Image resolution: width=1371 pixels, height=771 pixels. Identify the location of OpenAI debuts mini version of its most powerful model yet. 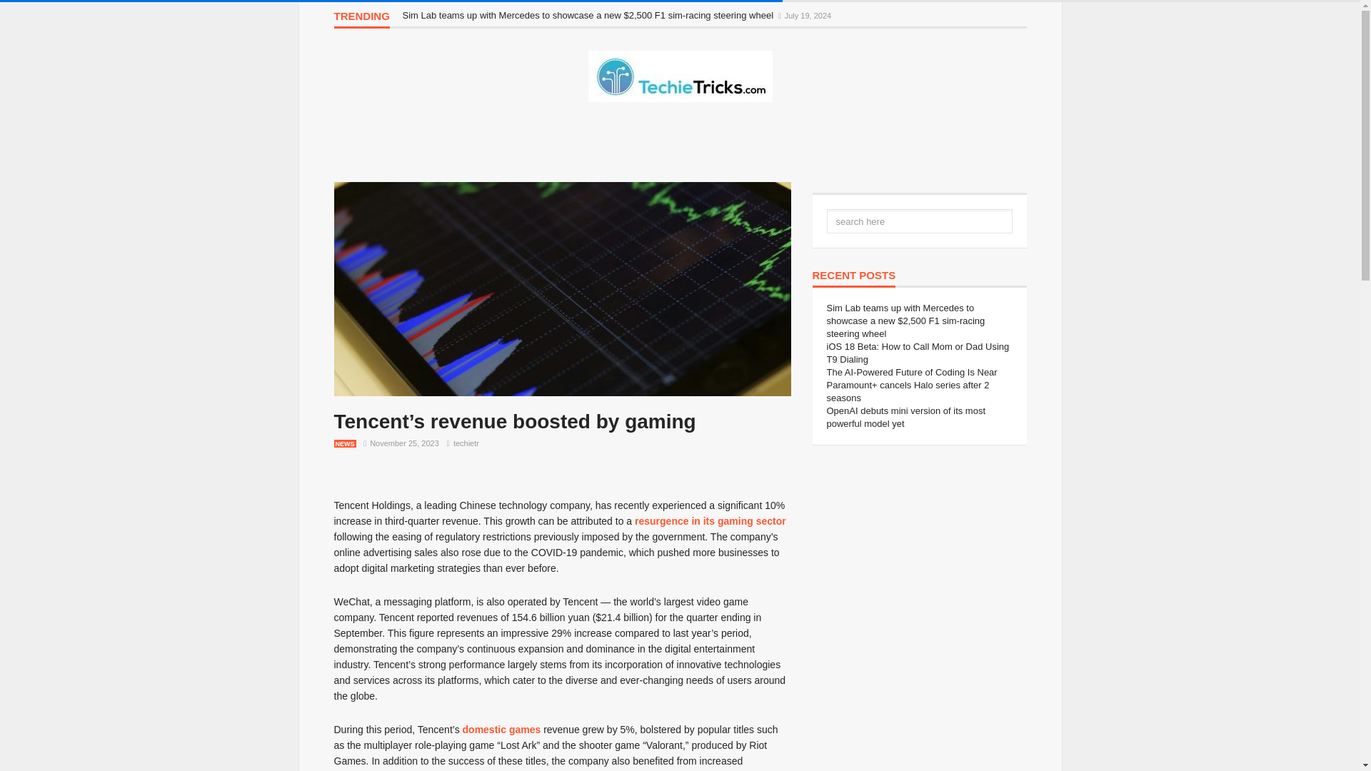
(905, 417).